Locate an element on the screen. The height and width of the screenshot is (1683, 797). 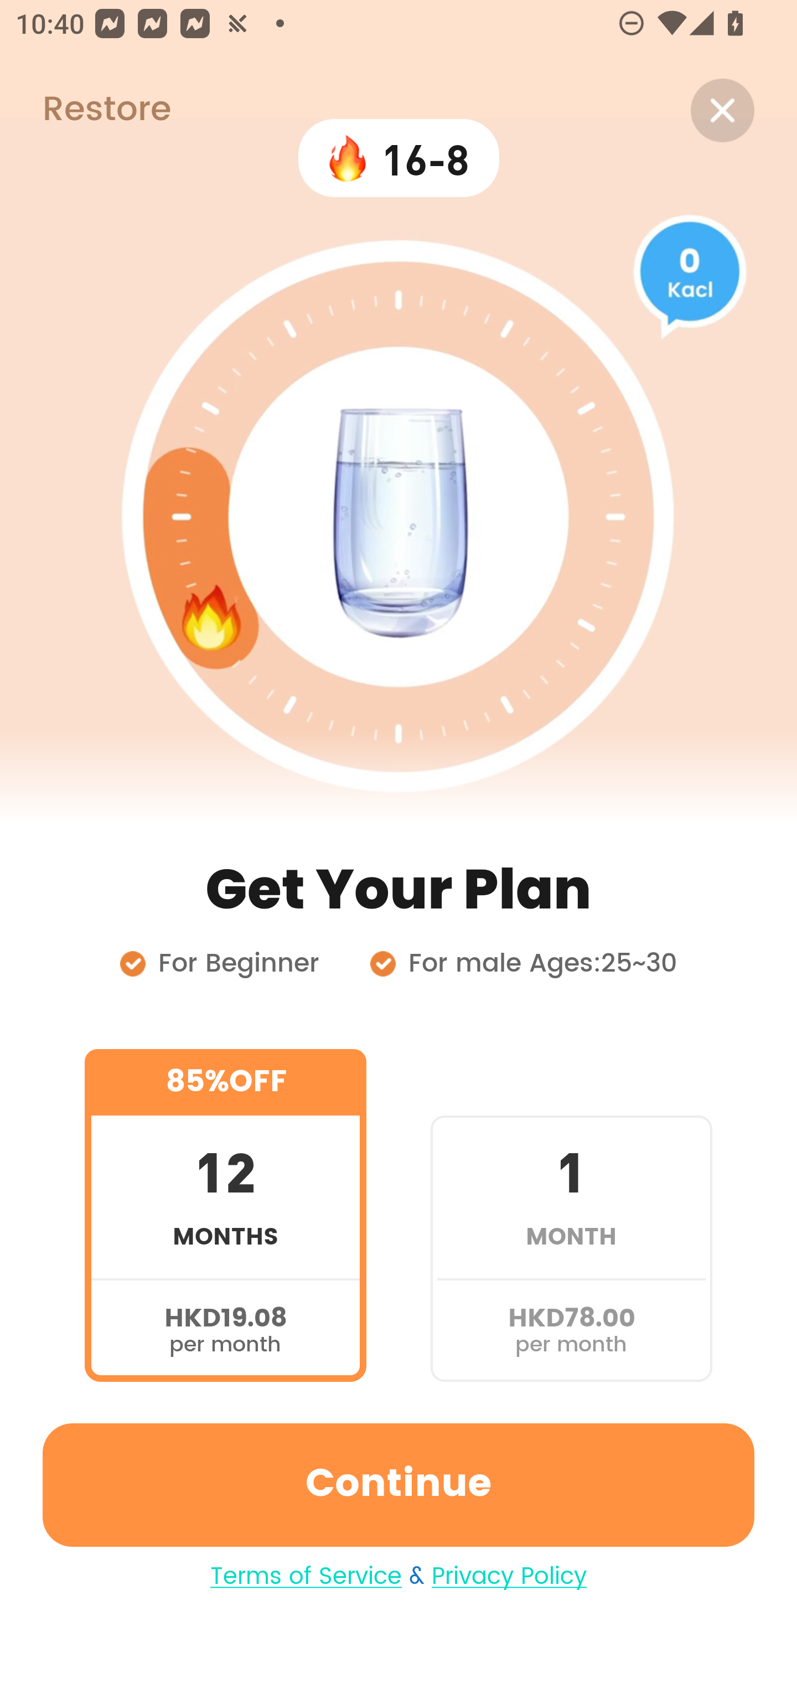
85%OFF 12 MONTHS per month HKD19.08 is located at coordinates (225, 1215).